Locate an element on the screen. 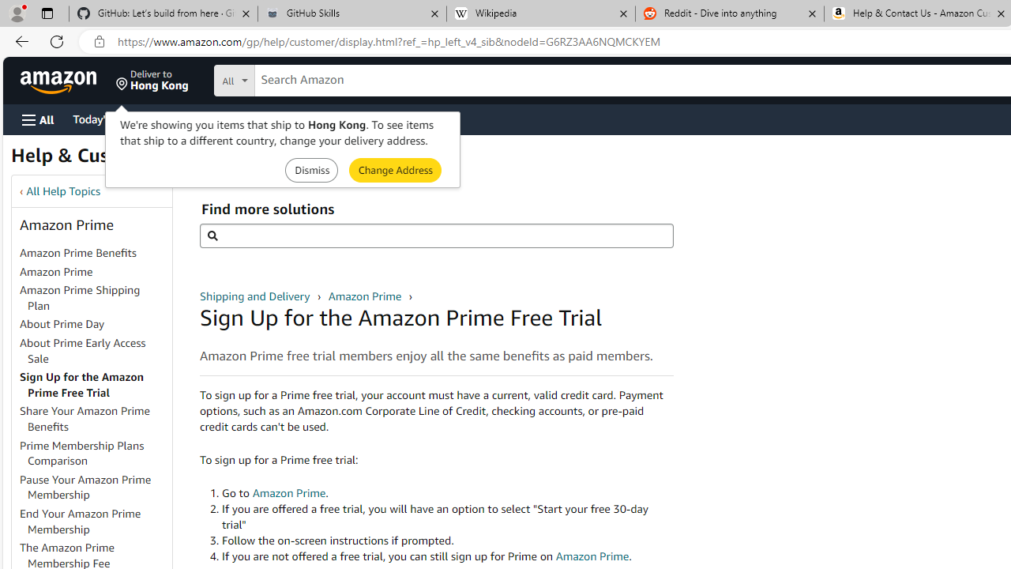  End Your Amazon Prime Membership is located at coordinates (95, 522).